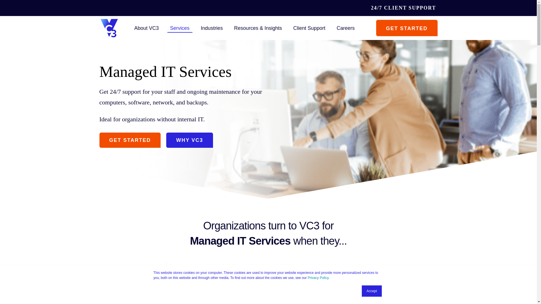  I want to click on Button Get Started, so click(130, 140).